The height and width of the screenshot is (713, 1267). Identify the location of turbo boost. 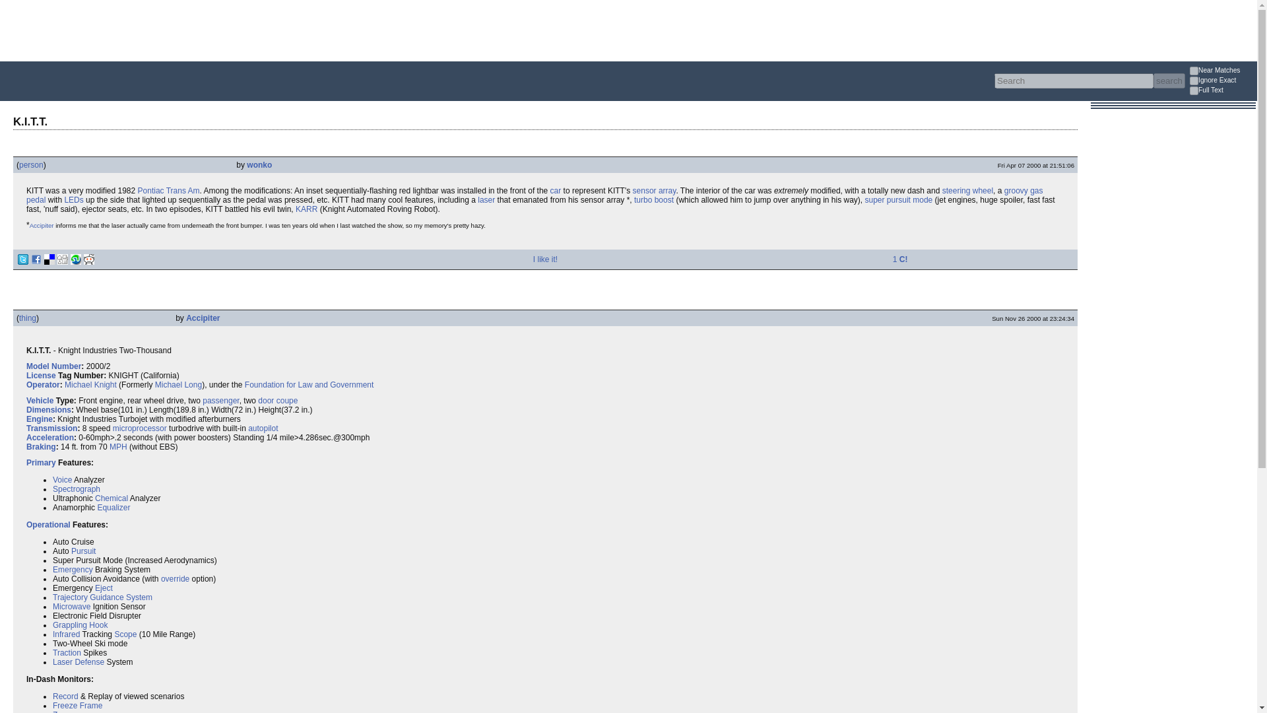
(654, 199).